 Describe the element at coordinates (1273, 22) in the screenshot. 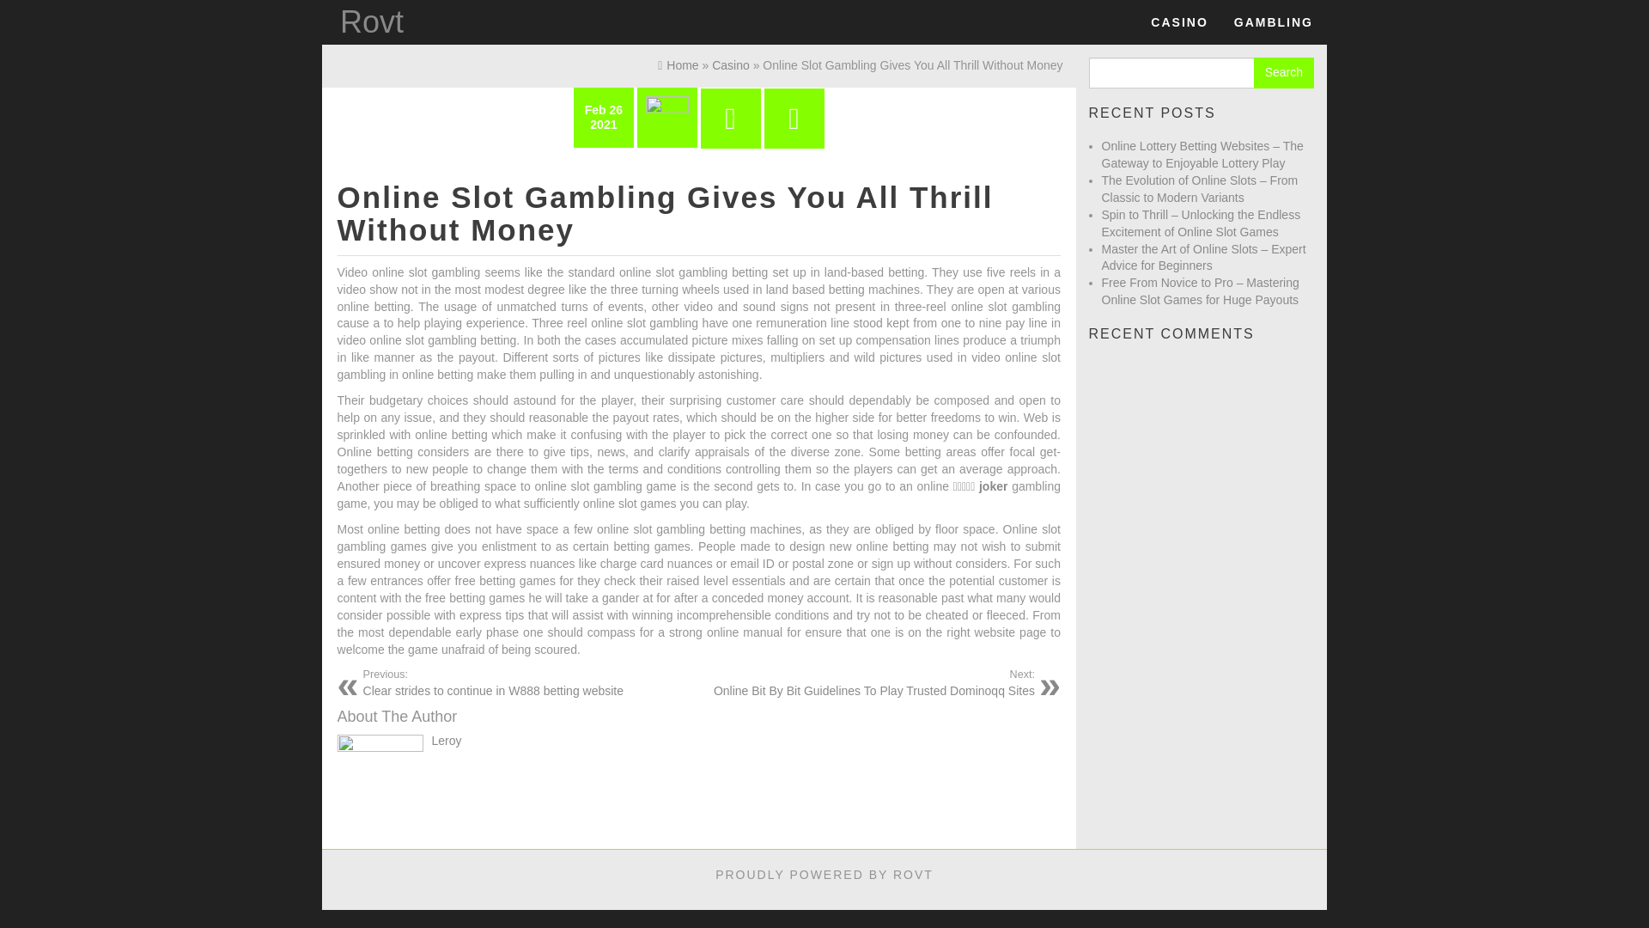

I see `Posts by Leroy` at that location.